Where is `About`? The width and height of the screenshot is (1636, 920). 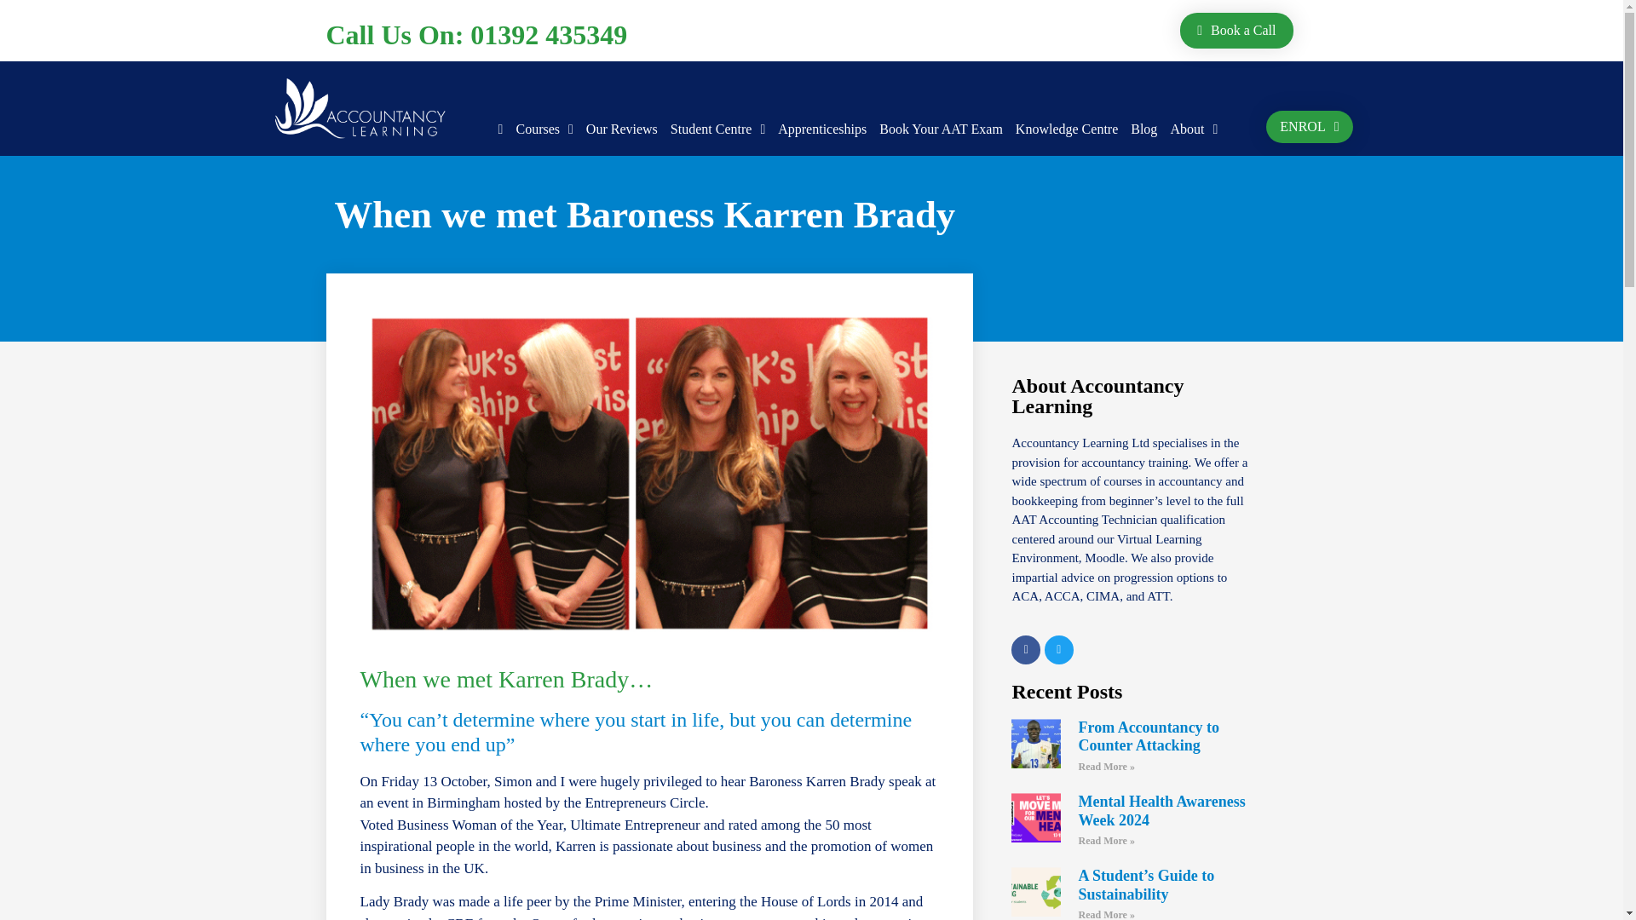 About is located at coordinates (1193, 129).